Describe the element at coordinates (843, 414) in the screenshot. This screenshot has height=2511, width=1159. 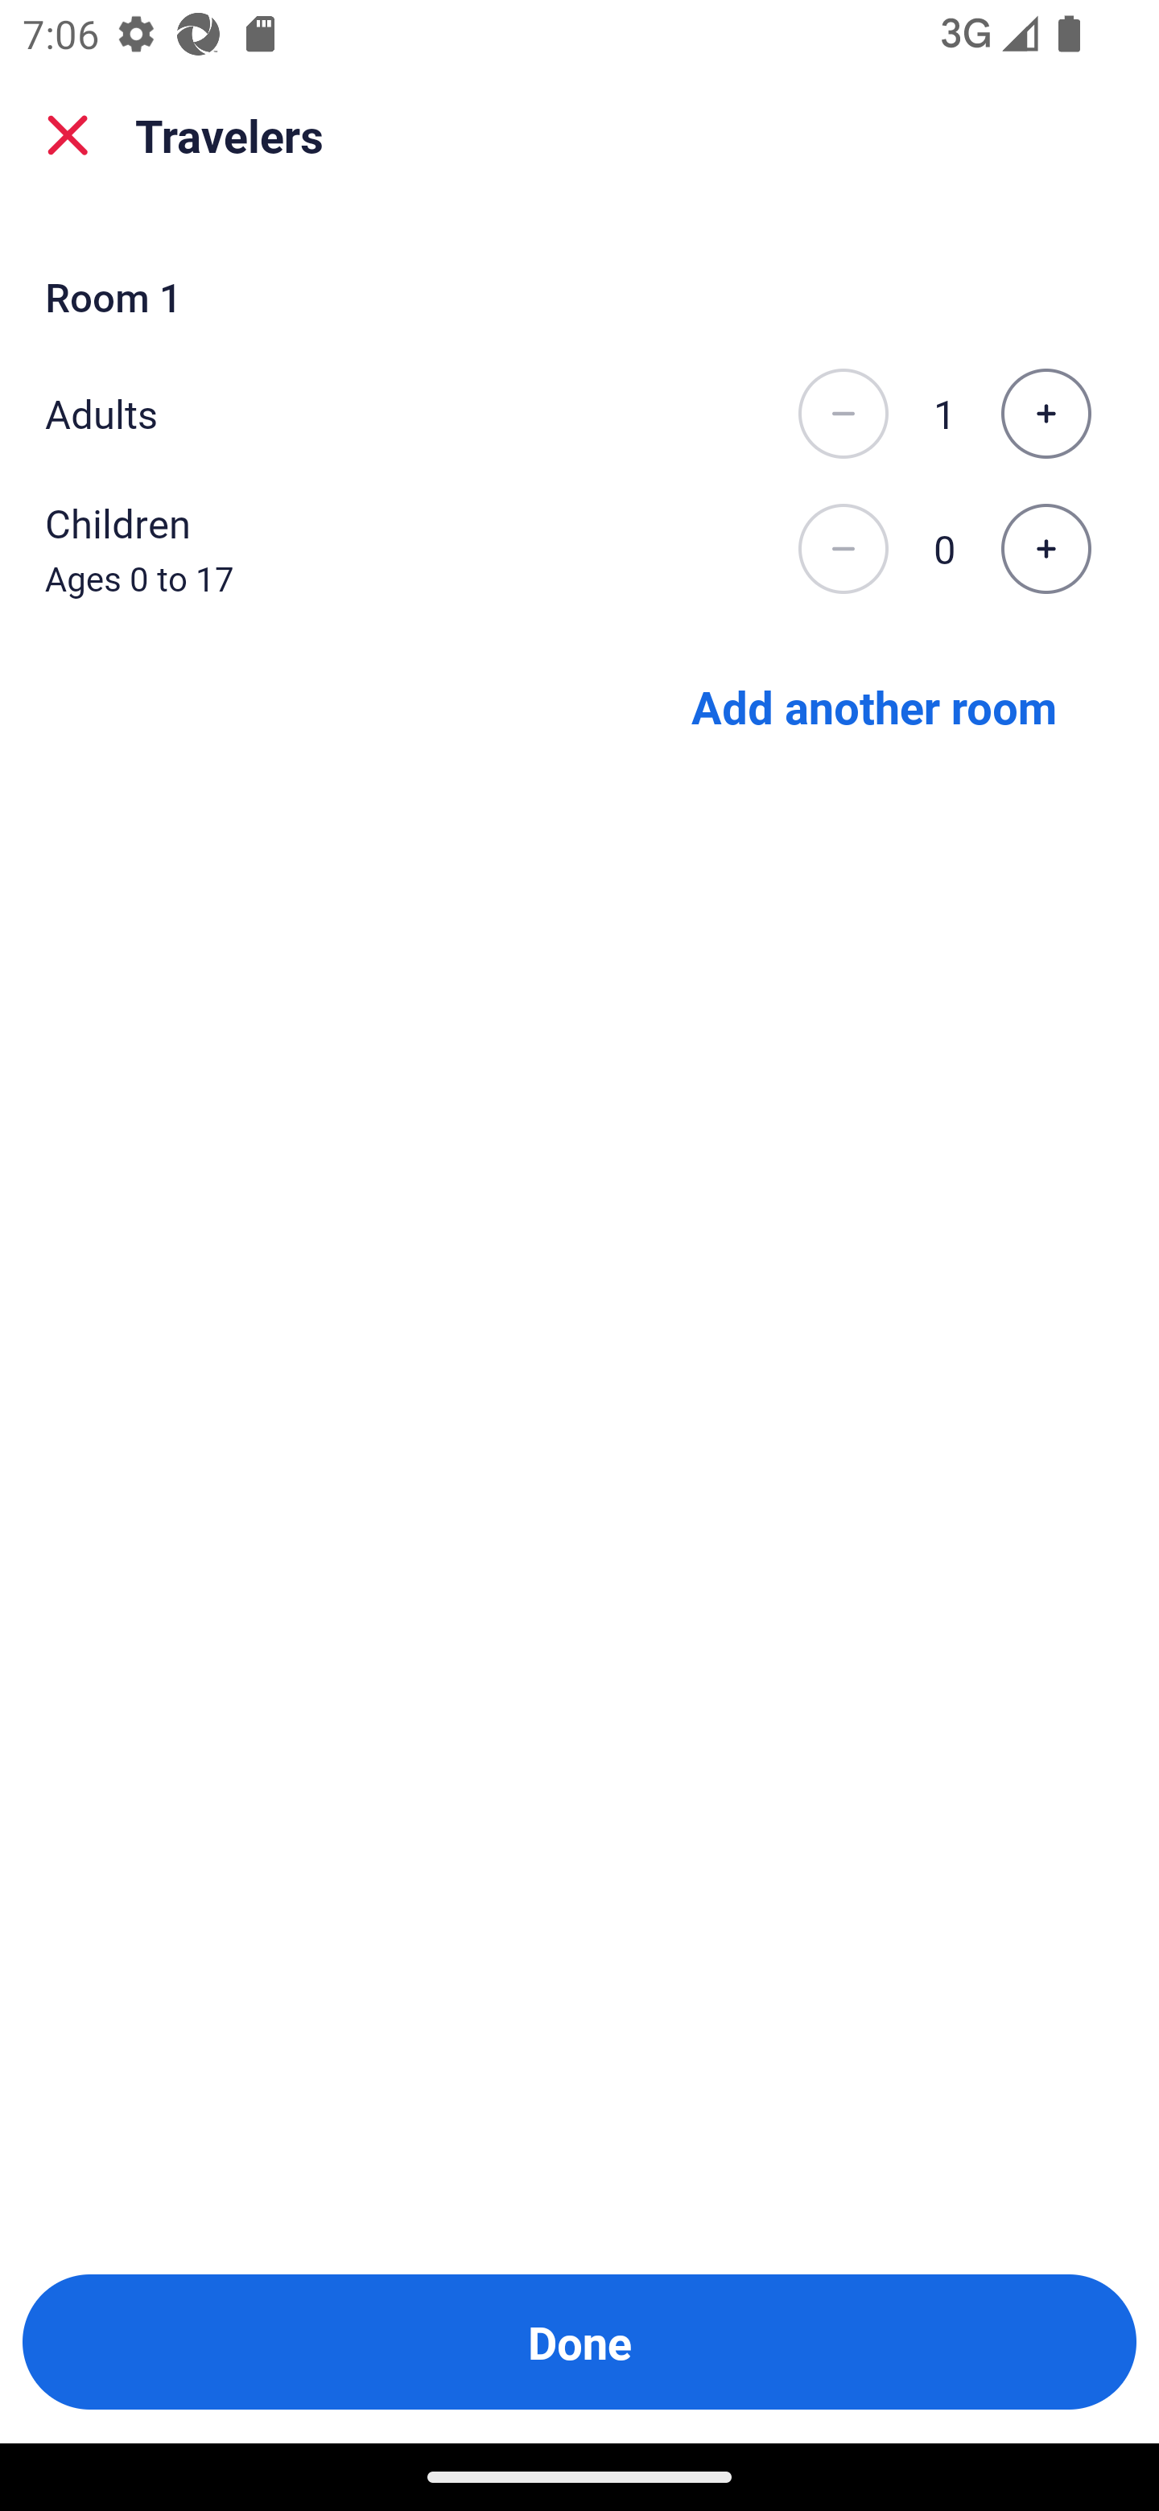
I see `Decrease the number of adults` at that location.